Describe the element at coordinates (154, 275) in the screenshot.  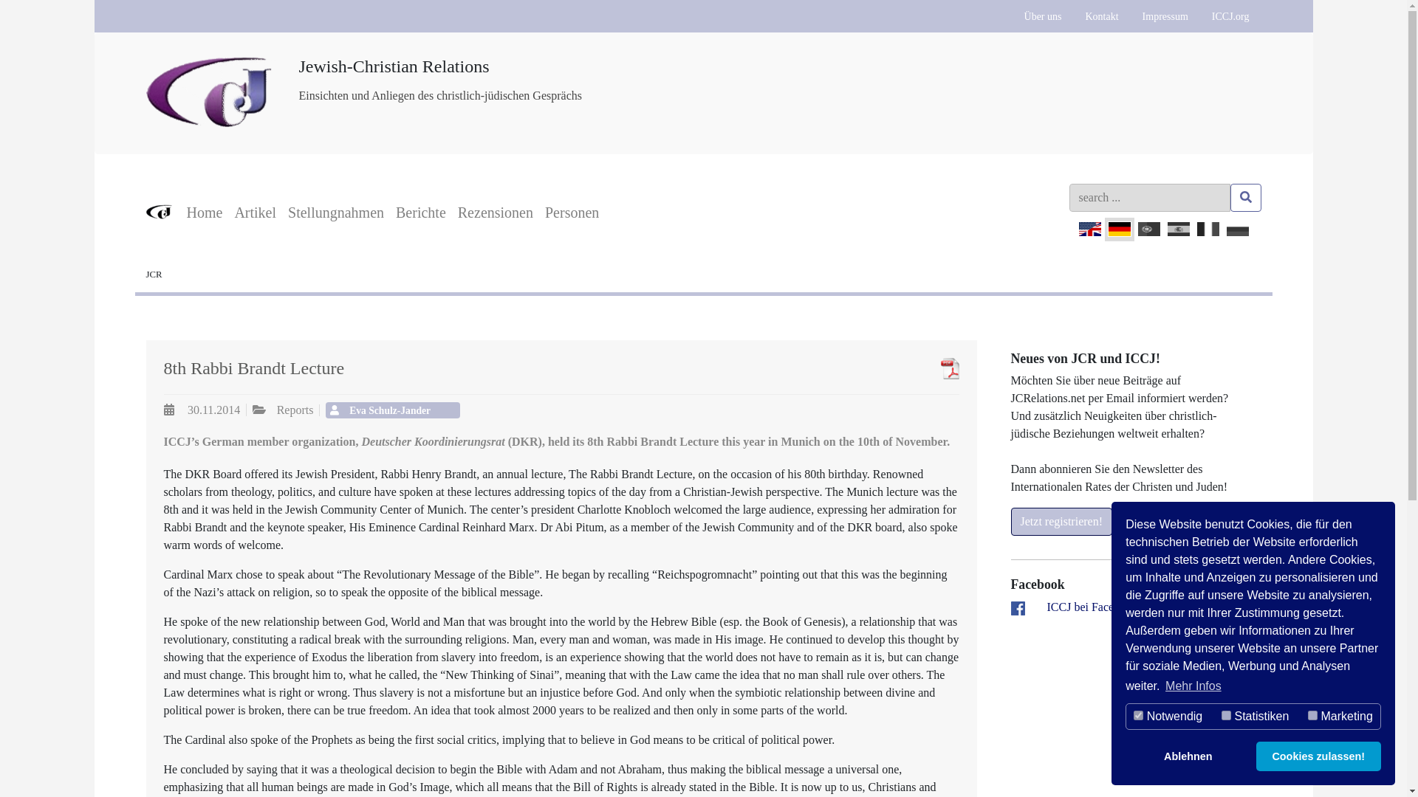
I see `JCR` at that location.